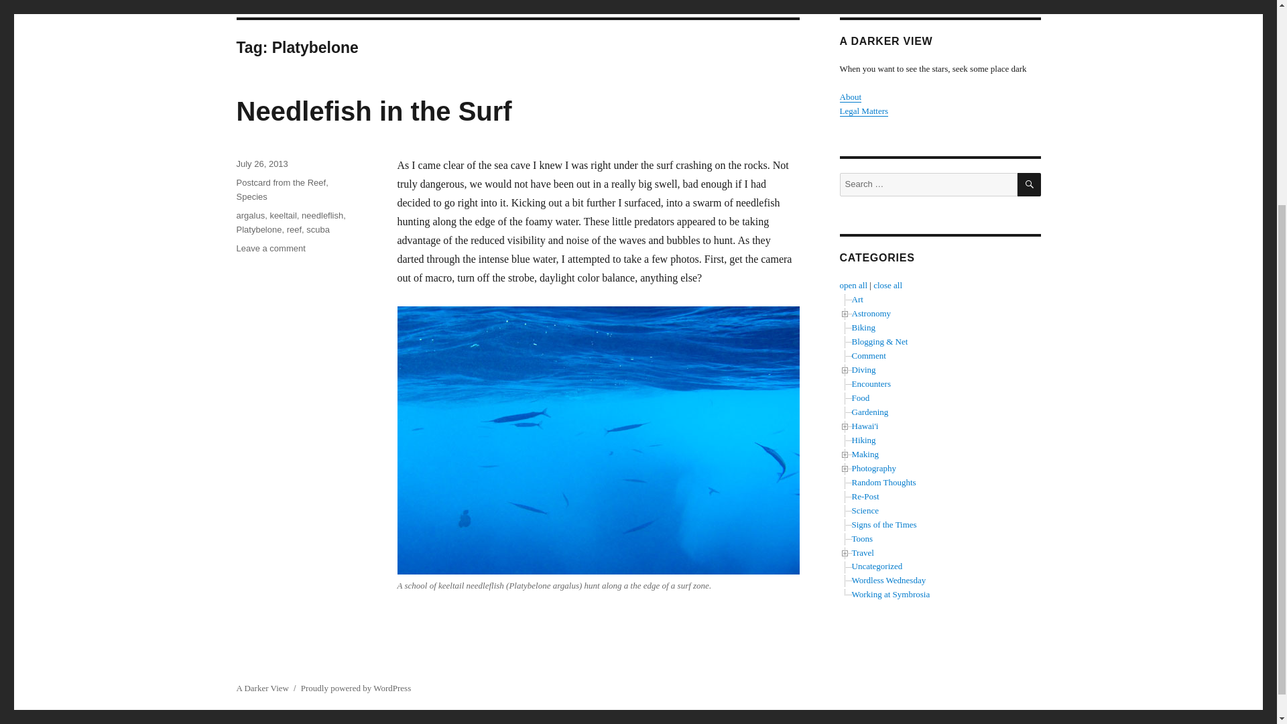  Describe the element at coordinates (261, 164) in the screenshot. I see `Platybelone` at that location.